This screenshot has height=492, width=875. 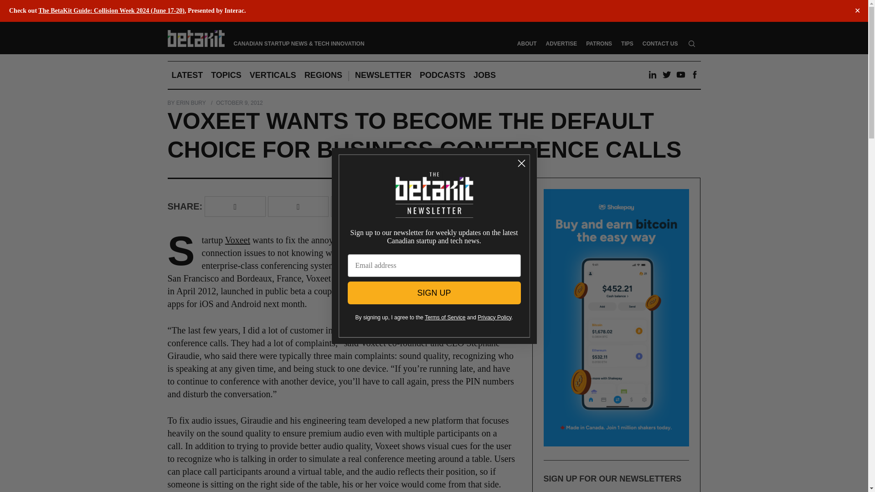 I want to click on ABOUT, so click(x=527, y=43).